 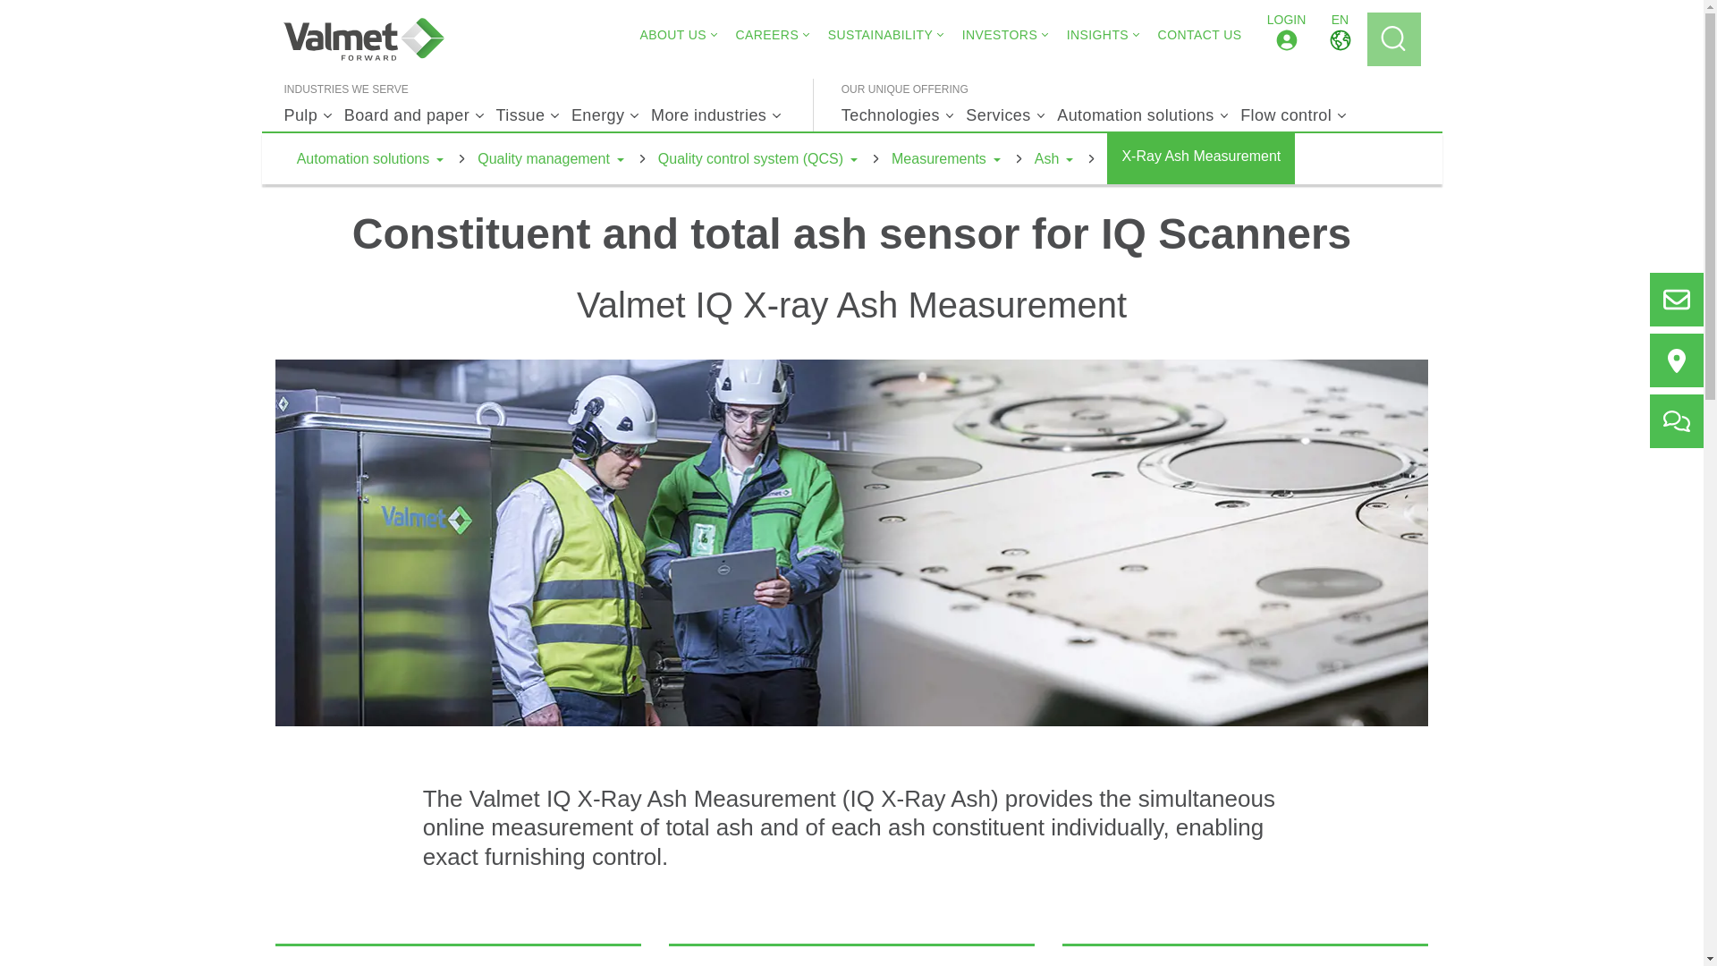 I want to click on Leadoo chatbot launcher, so click(x=1665, y=928).